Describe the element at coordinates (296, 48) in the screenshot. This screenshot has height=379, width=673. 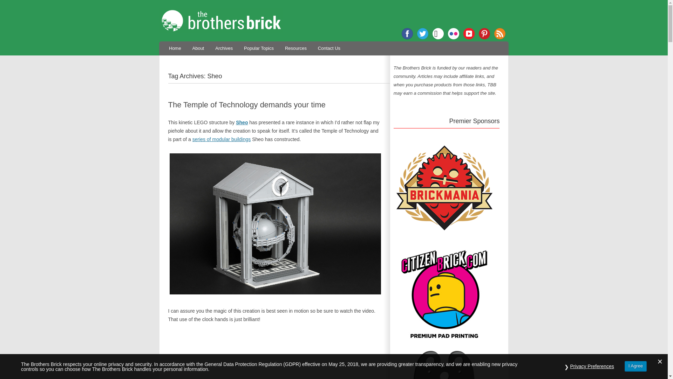
I see `LEGO Resources` at that location.